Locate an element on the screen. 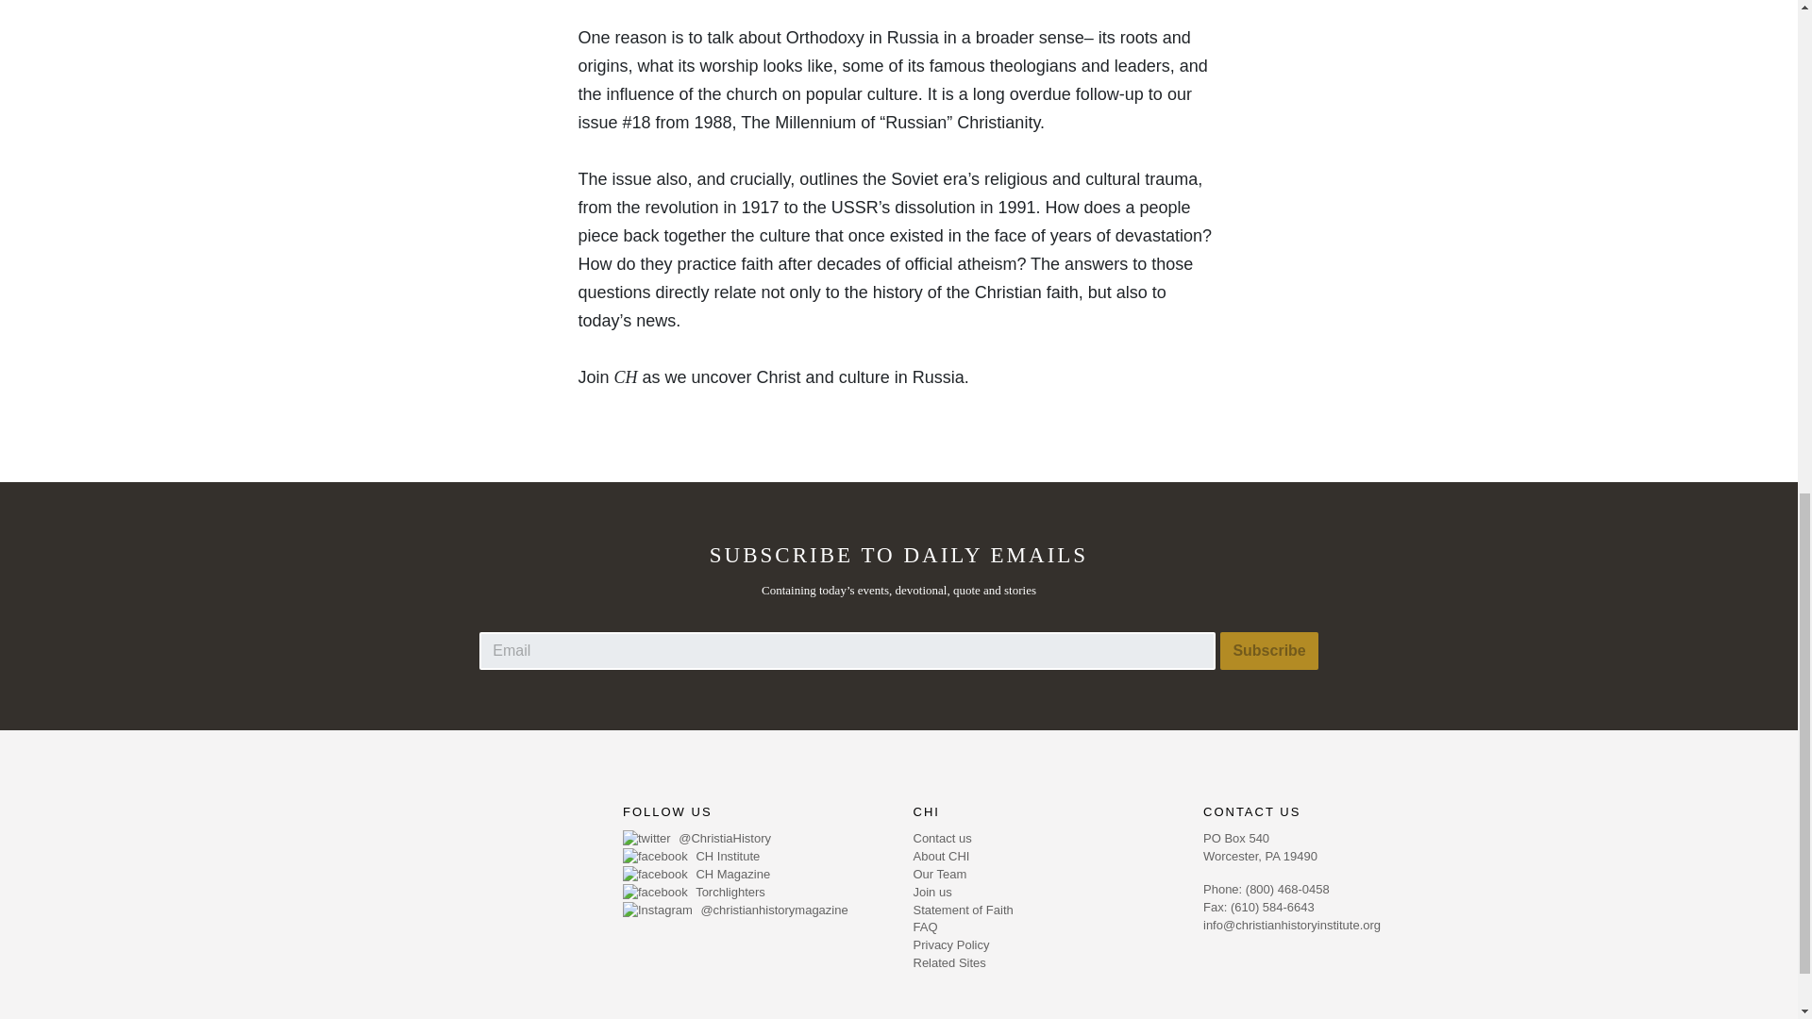 Image resolution: width=1812 pixels, height=1019 pixels. Our Team is located at coordinates (1044, 876).